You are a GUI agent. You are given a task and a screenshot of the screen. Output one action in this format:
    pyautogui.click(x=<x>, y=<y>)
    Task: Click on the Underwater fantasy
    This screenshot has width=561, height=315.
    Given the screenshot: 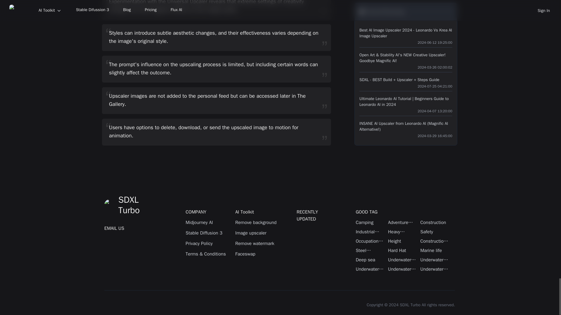 What is the action you would take?
    pyautogui.click(x=370, y=269)
    